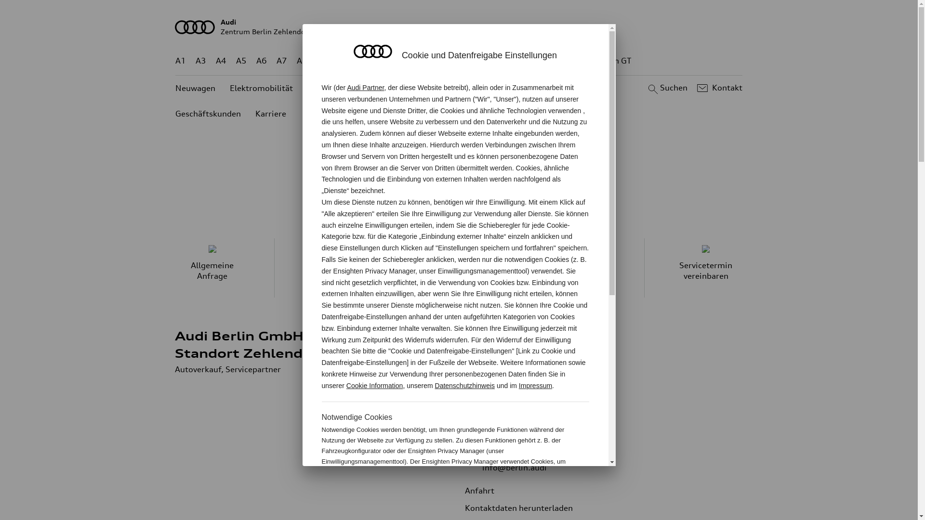 This screenshot has width=925, height=520. Describe the element at coordinates (706, 268) in the screenshot. I see `Servicetermin
vereinbaren` at that location.